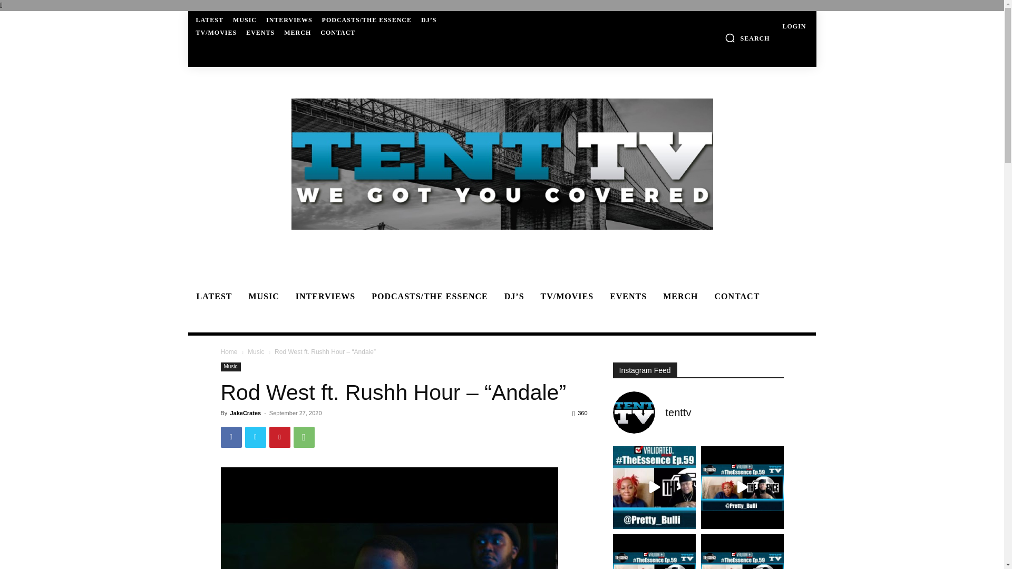 Image resolution: width=1012 pixels, height=569 pixels. Describe the element at coordinates (747, 38) in the screenshot. I see `SEARCH` at that location.